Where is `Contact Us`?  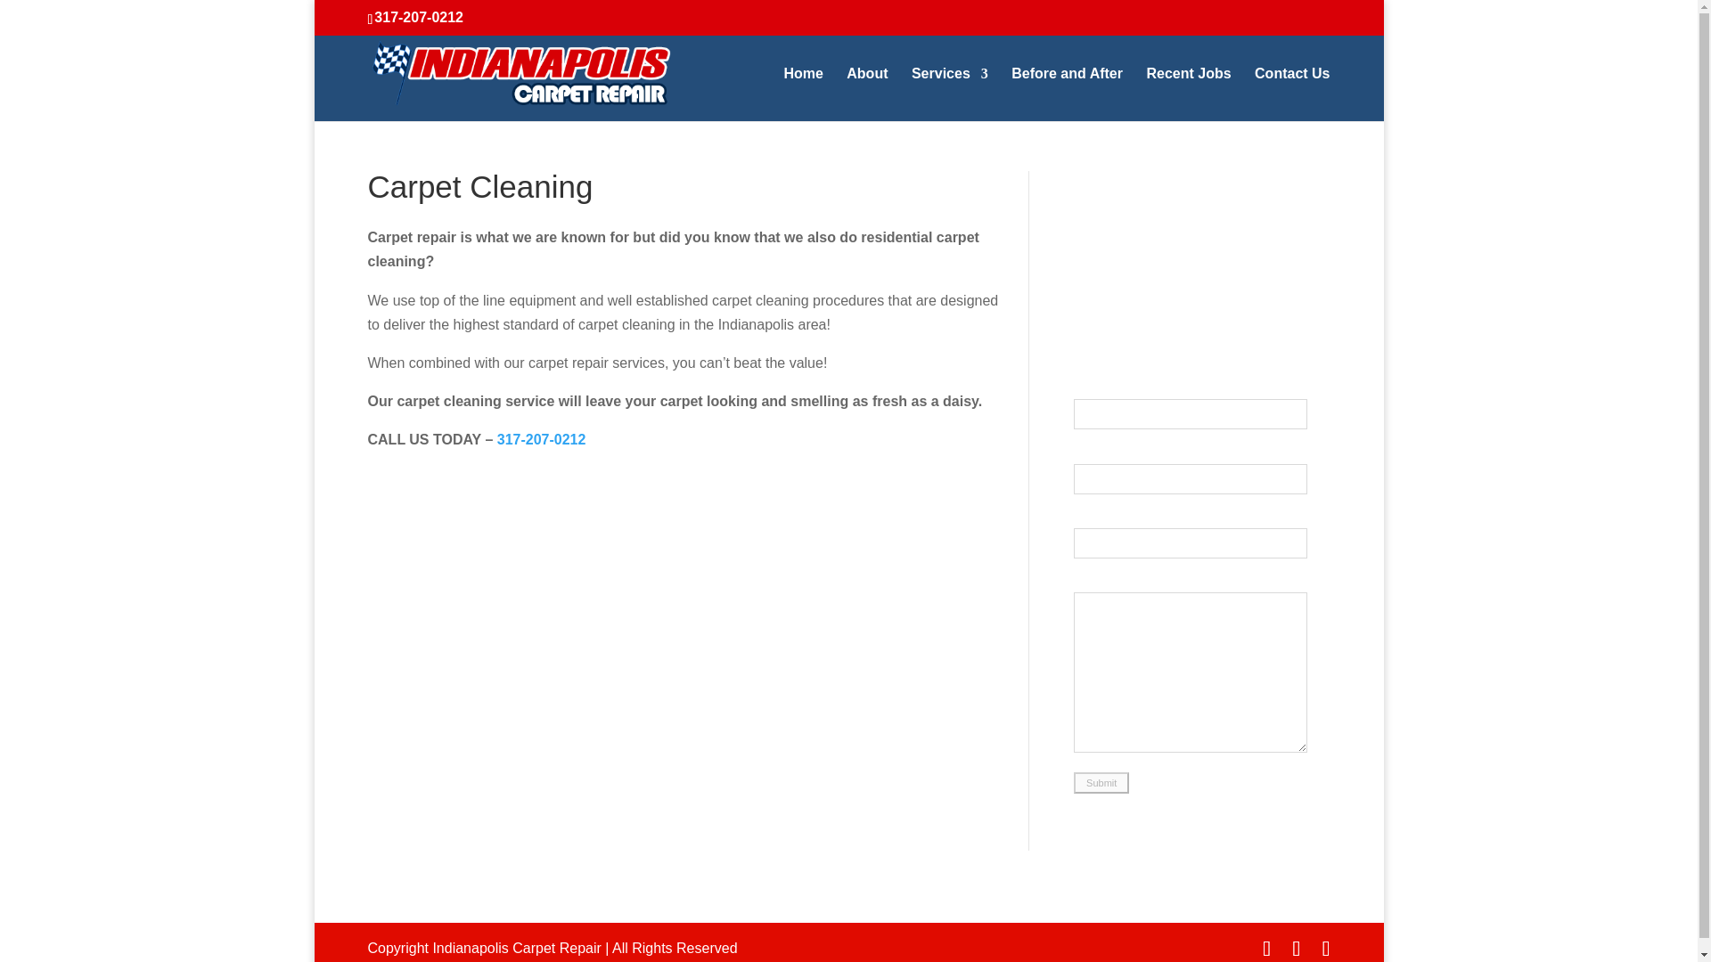 Contact Us is located at coordinates (1291, 94).